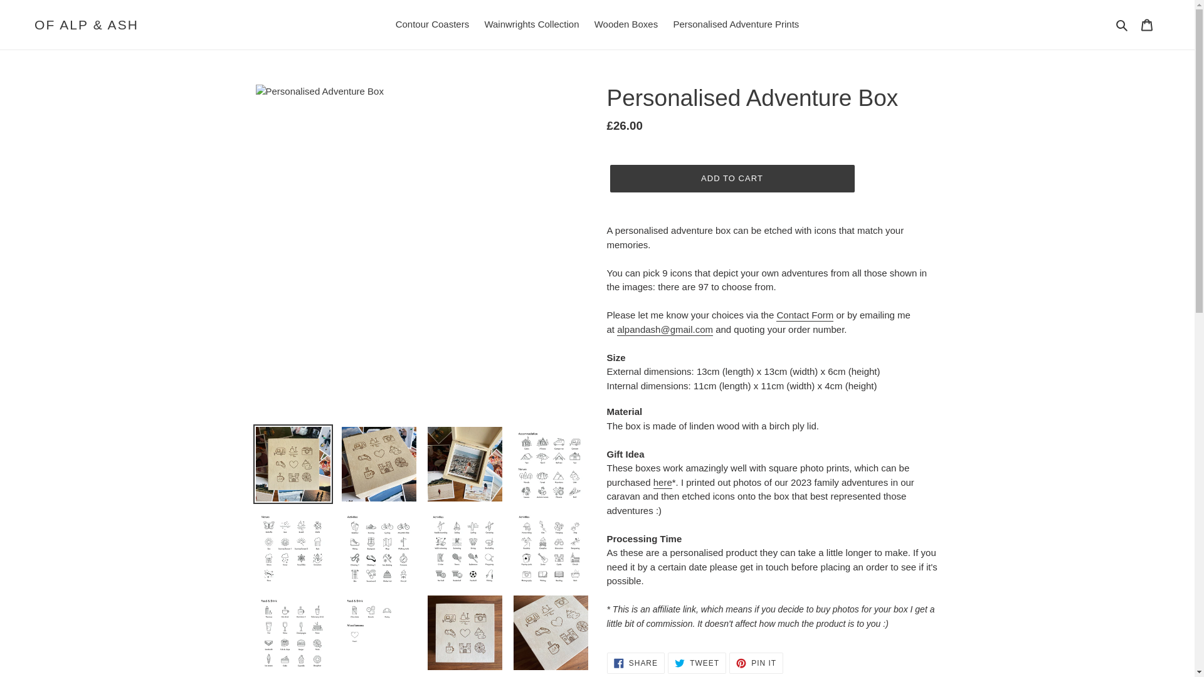 Image resolution: width=1204 pixels, height=677 pixels. What do you see at coordinates (432, 24) in the screenshot?
I see `Contour Coasters` at bounding box center [432, 24].